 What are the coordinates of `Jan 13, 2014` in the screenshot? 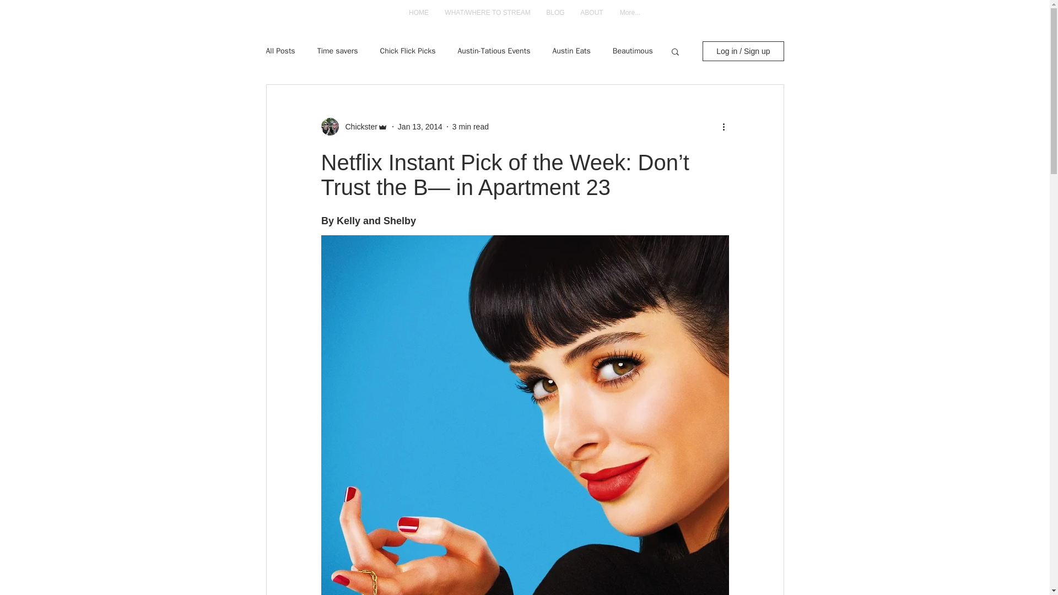 It's located at (420, 127).